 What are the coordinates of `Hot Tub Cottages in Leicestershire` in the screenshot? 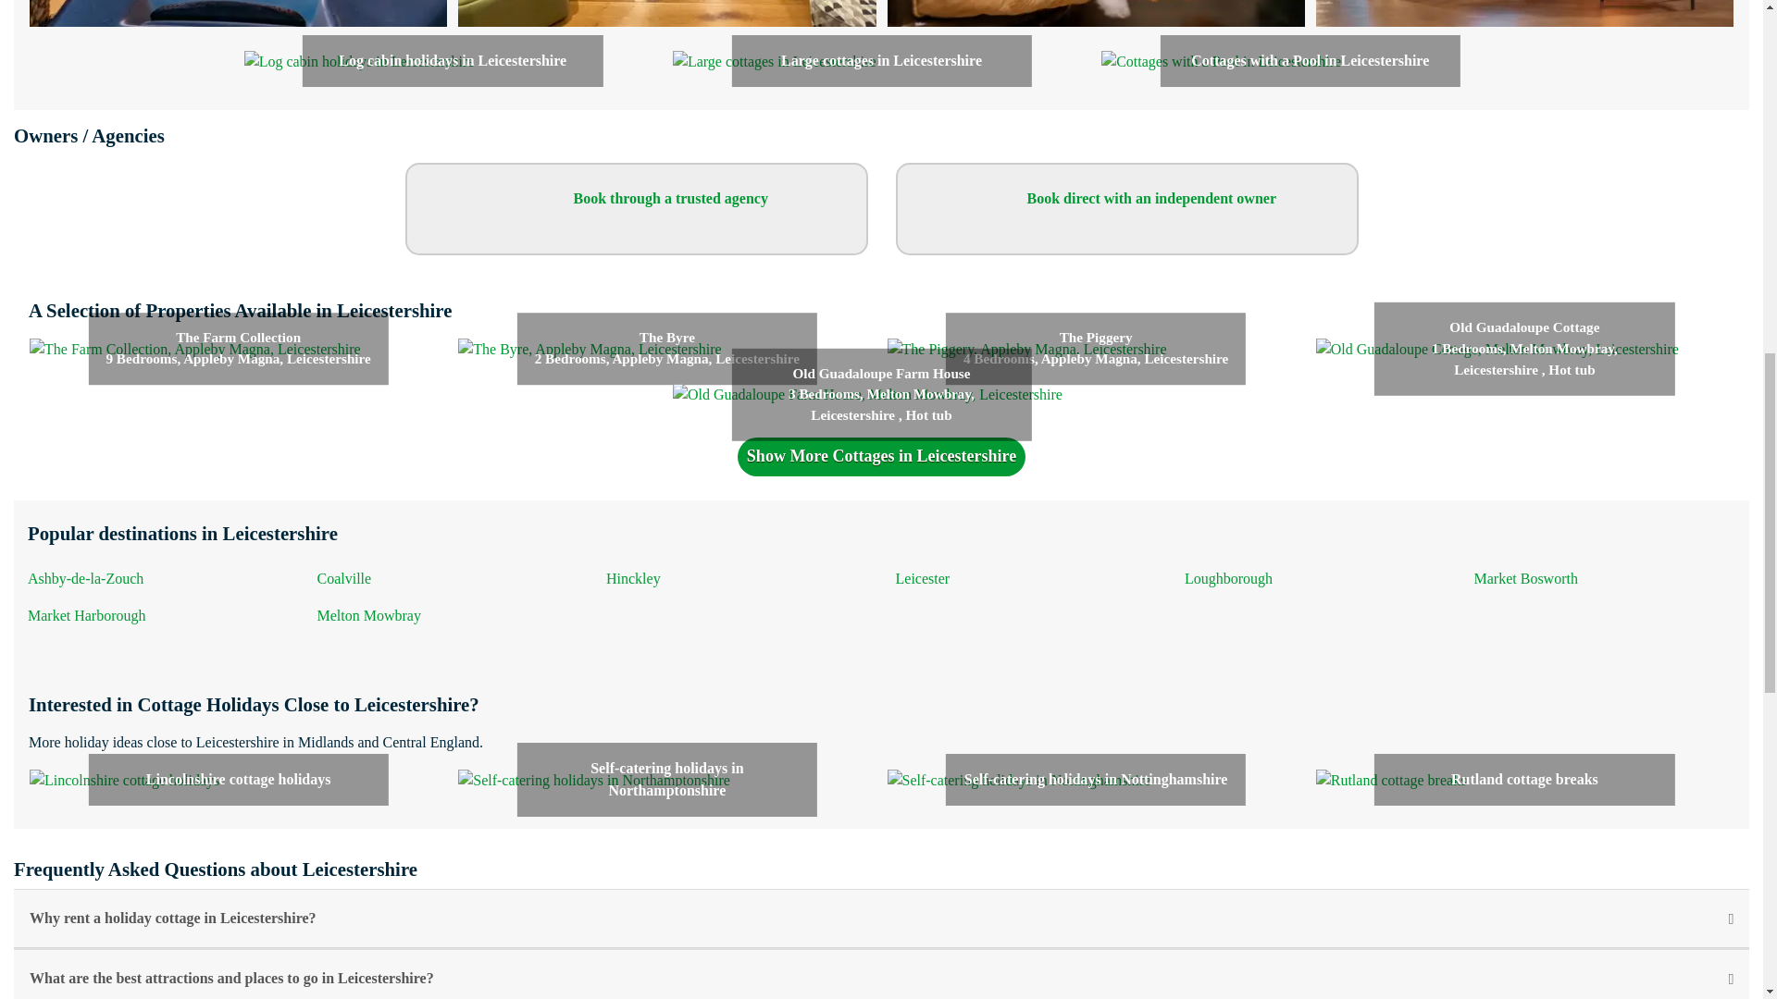 It's located at (239, 14).